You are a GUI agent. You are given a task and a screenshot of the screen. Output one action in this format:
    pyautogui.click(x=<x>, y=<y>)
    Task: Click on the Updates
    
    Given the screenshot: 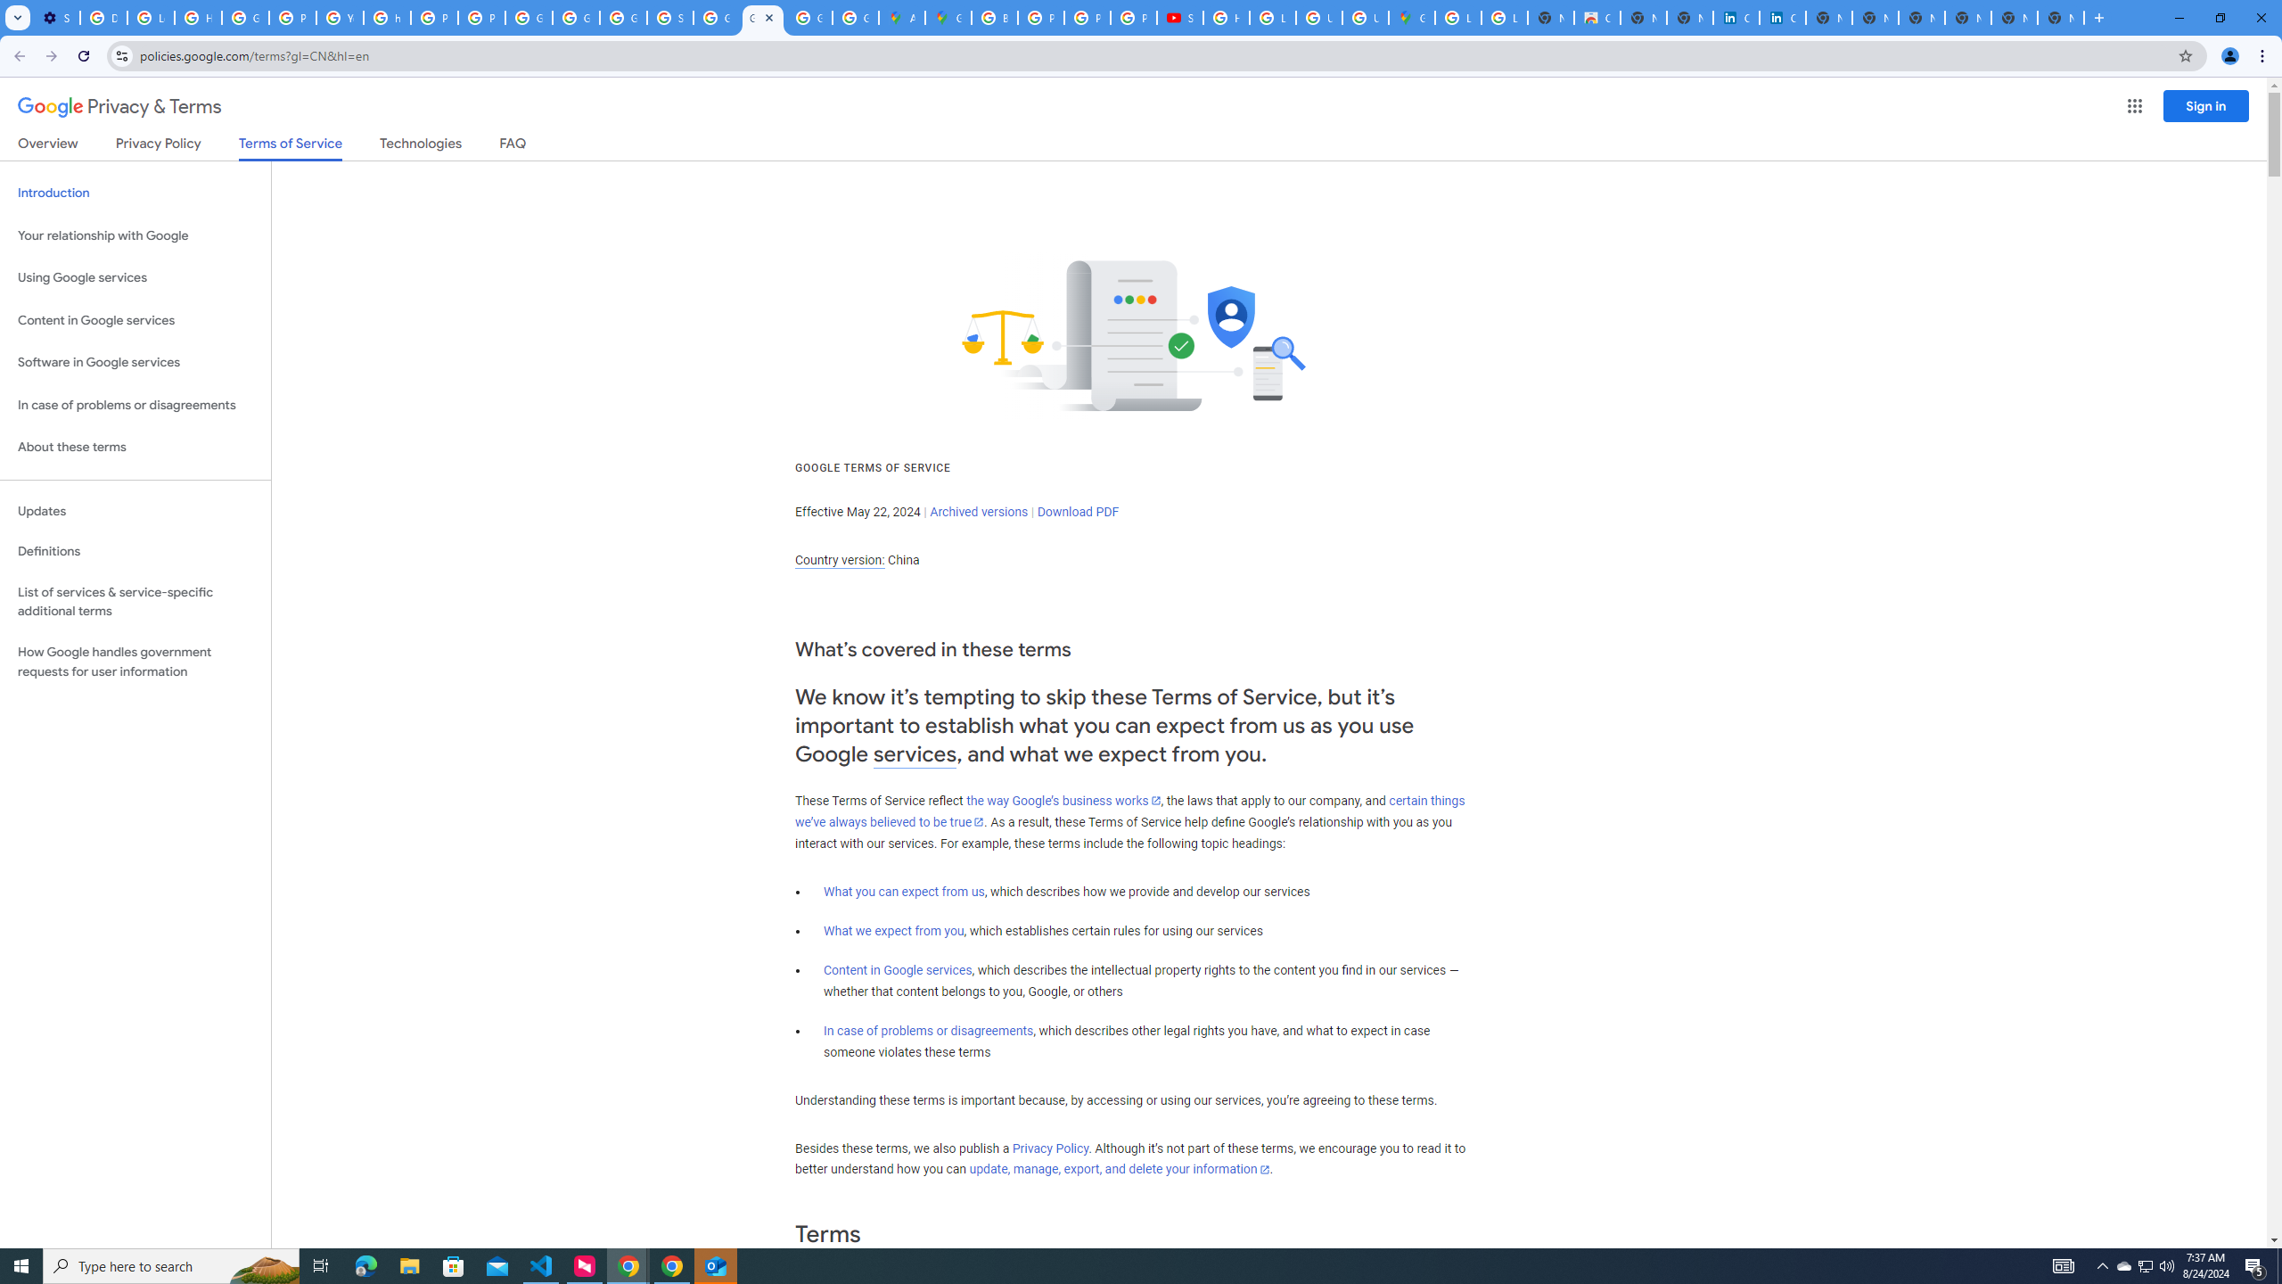 What is the action you would take?
    pyautogui.click(x=135, y=512)
    